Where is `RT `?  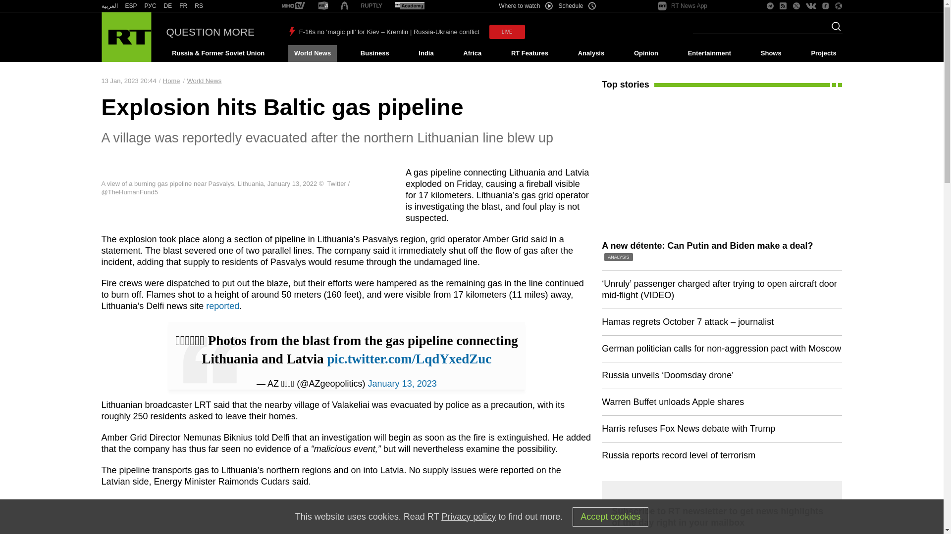 RT  is located at coordinates (409, 6).